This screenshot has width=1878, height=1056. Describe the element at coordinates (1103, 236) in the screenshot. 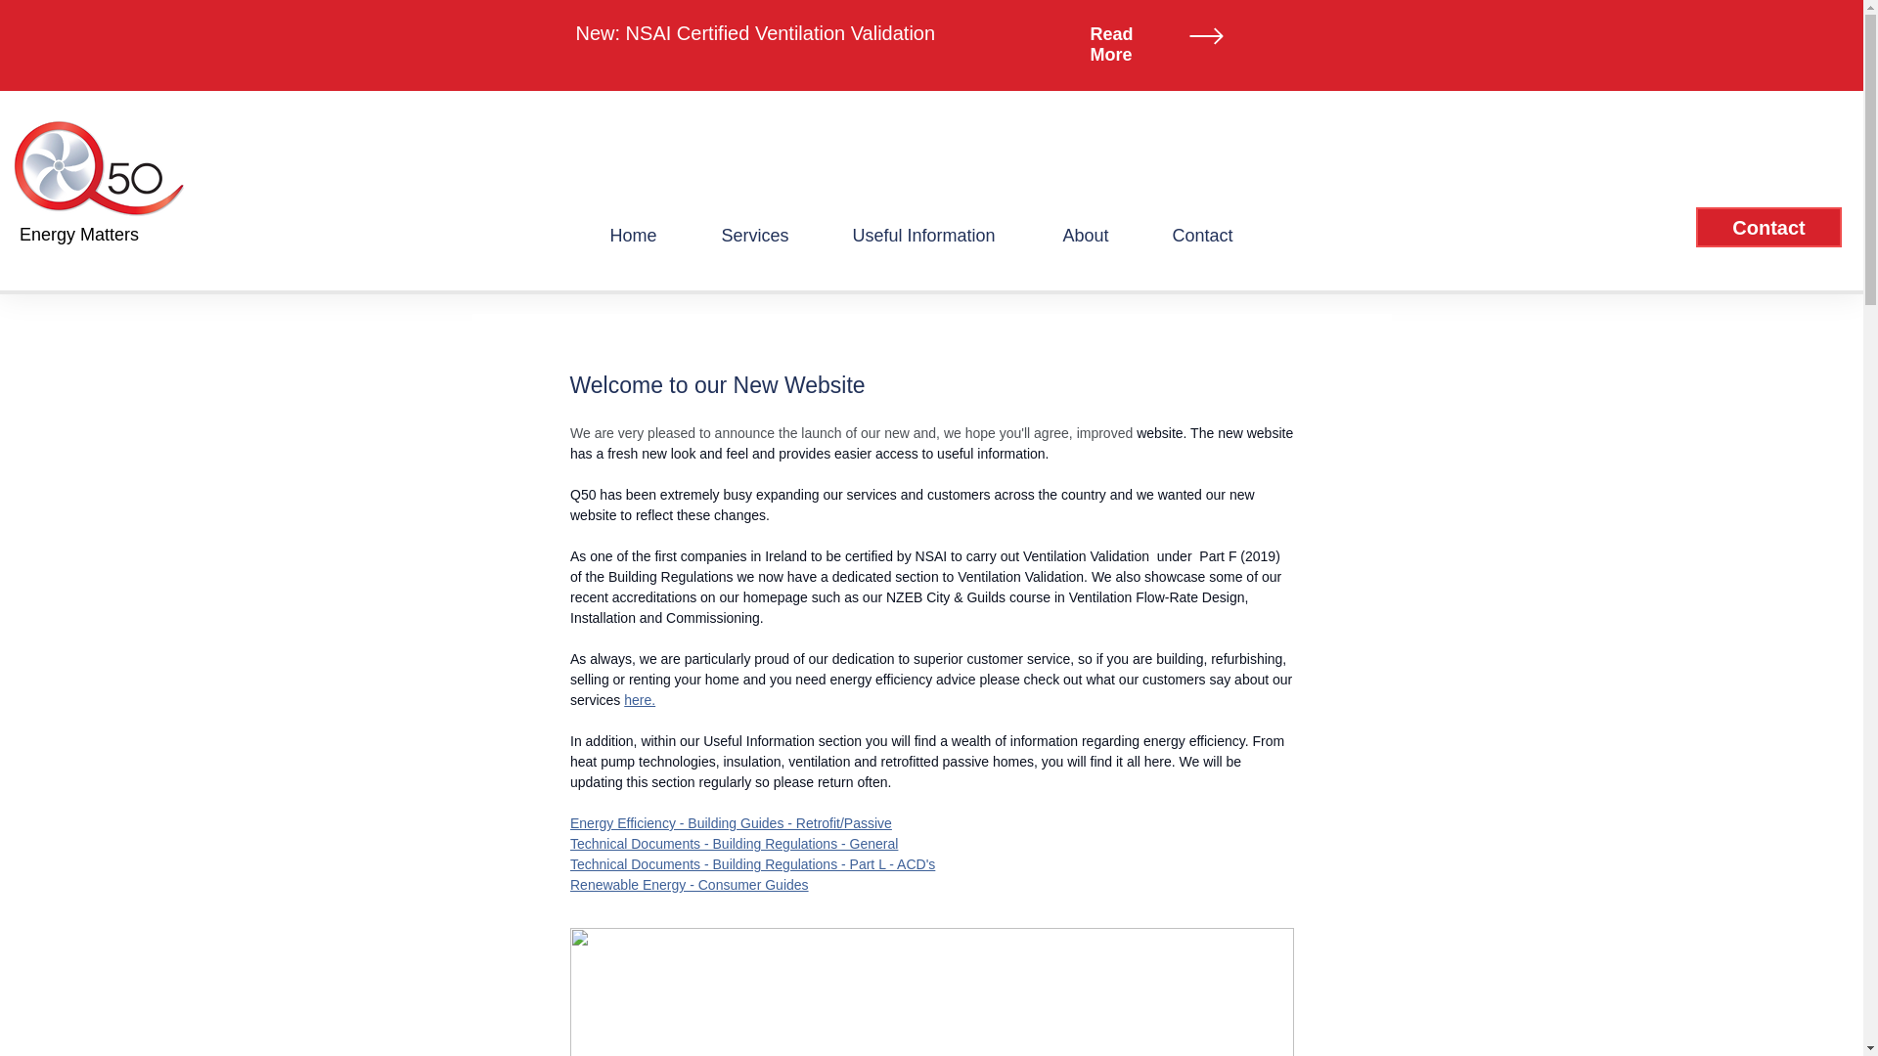

I see `About` at that location.